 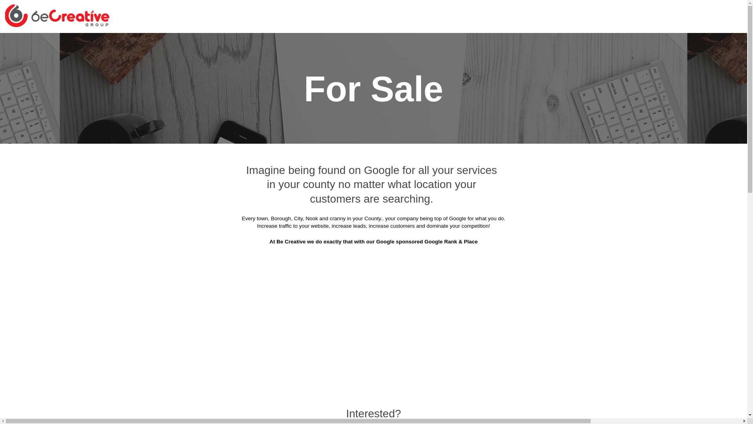 I want to click on Aggregate Suppliers Chulmleigh Devon, so click(x=440, y=121).